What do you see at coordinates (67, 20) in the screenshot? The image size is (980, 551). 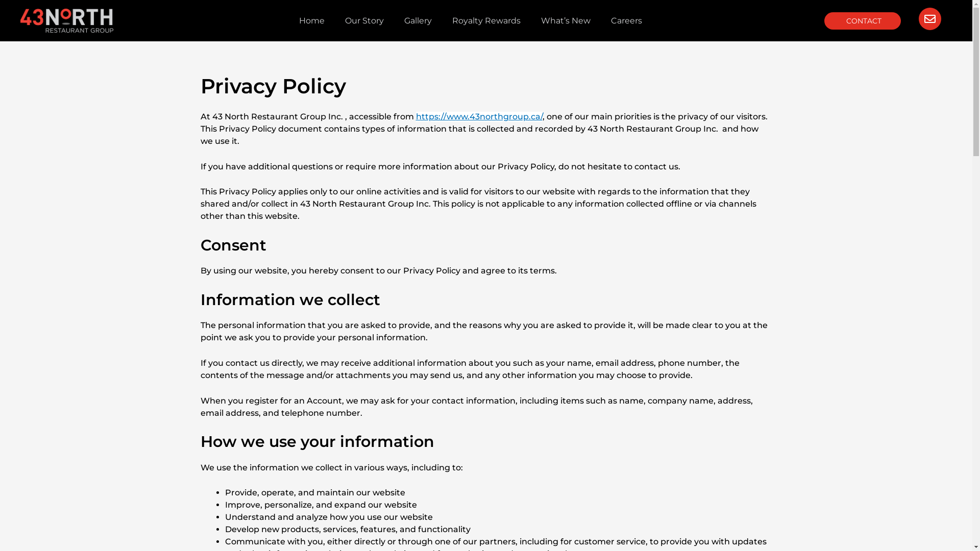 I see `43north_logo` at bounding box center [67, 20].